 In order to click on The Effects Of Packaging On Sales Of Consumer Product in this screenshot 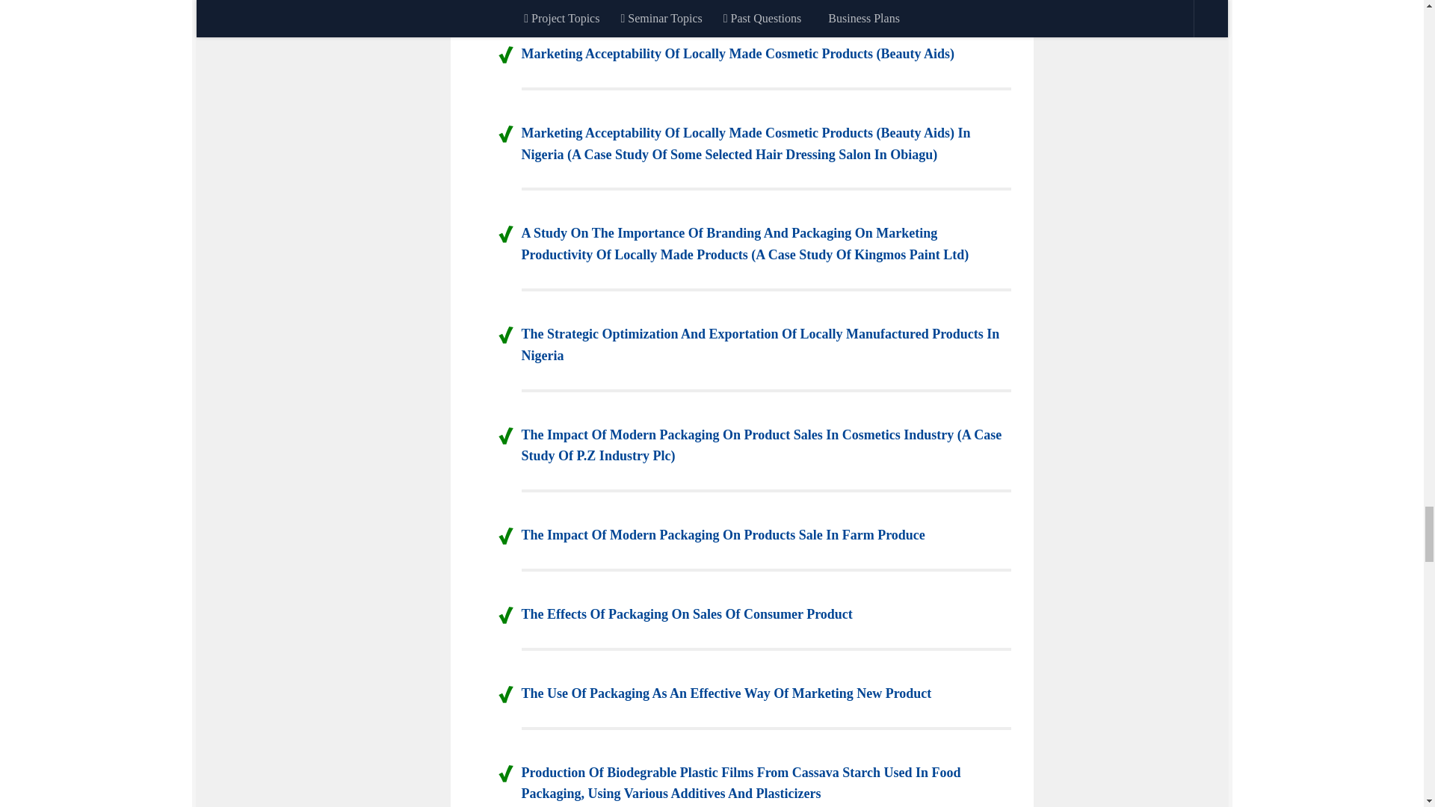, I will do `click(687, 614)`.